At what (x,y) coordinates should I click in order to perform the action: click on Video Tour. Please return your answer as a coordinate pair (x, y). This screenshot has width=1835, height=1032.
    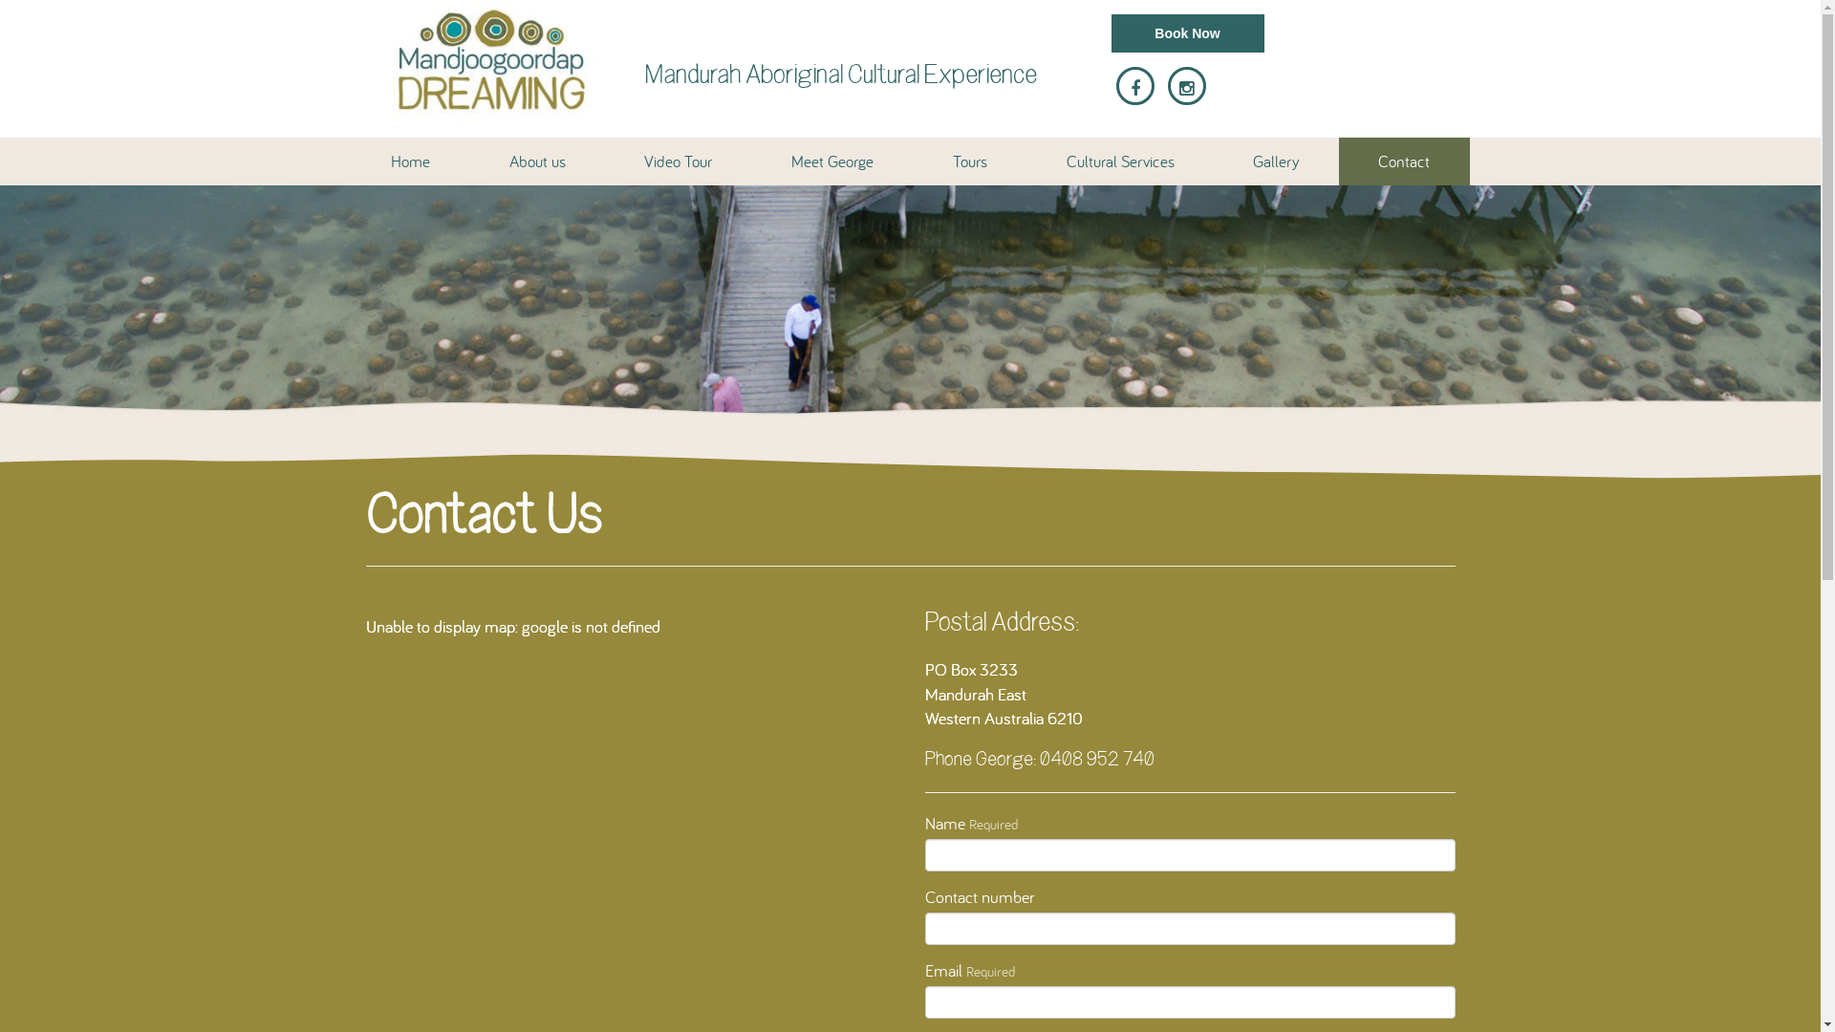
    Looking at the image, I should click on (679, 161).